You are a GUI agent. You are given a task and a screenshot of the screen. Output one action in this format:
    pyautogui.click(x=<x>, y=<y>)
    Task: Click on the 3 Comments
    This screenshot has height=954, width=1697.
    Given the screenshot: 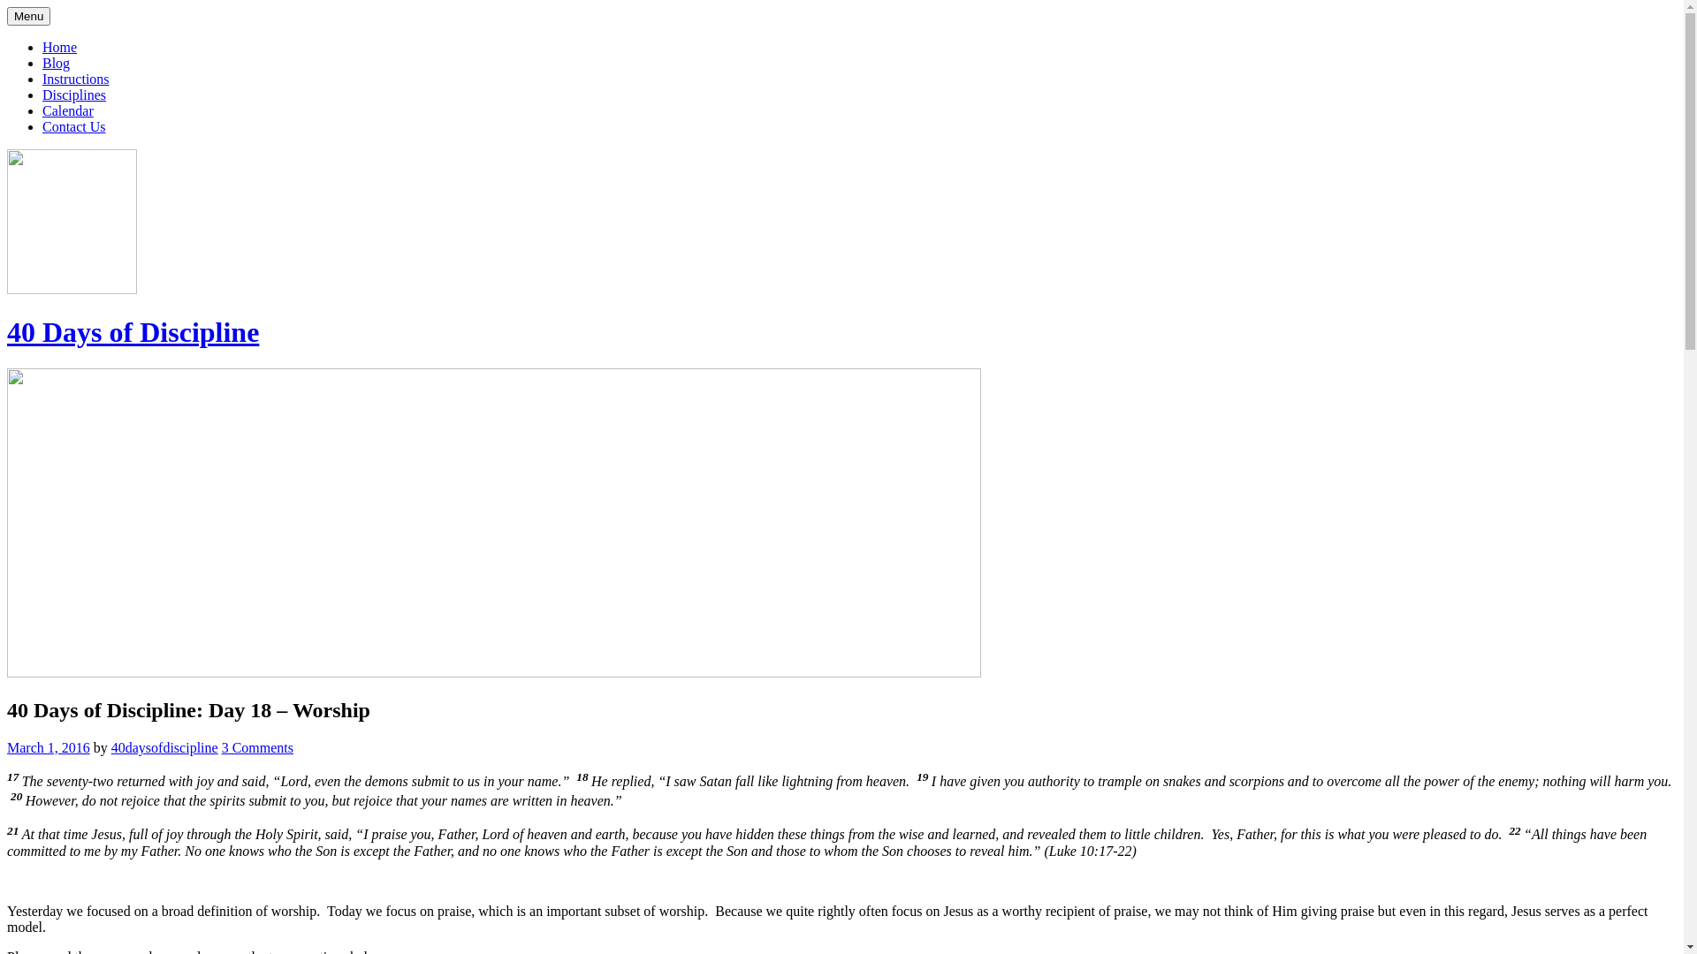 What is the action you would take?
    pyautogui.click(x=258, y=747)
    